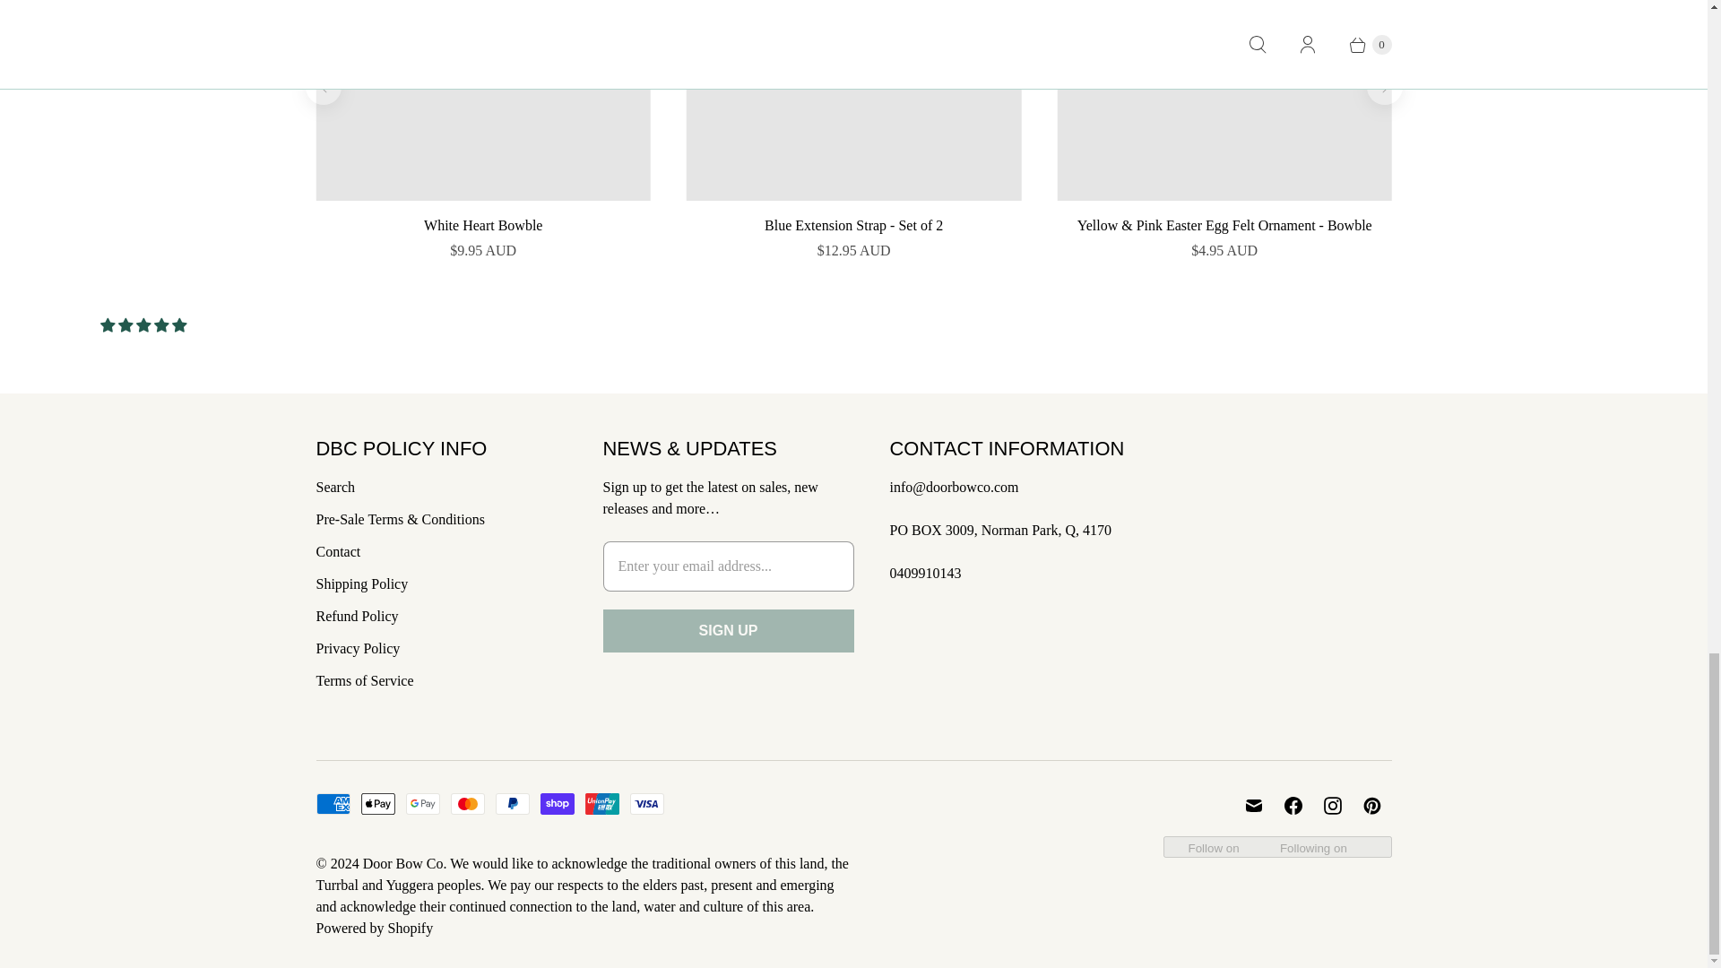 Image resolution: width=1721 pixels, height=968 pixels. I want to click on American Express, so click(332, 803).